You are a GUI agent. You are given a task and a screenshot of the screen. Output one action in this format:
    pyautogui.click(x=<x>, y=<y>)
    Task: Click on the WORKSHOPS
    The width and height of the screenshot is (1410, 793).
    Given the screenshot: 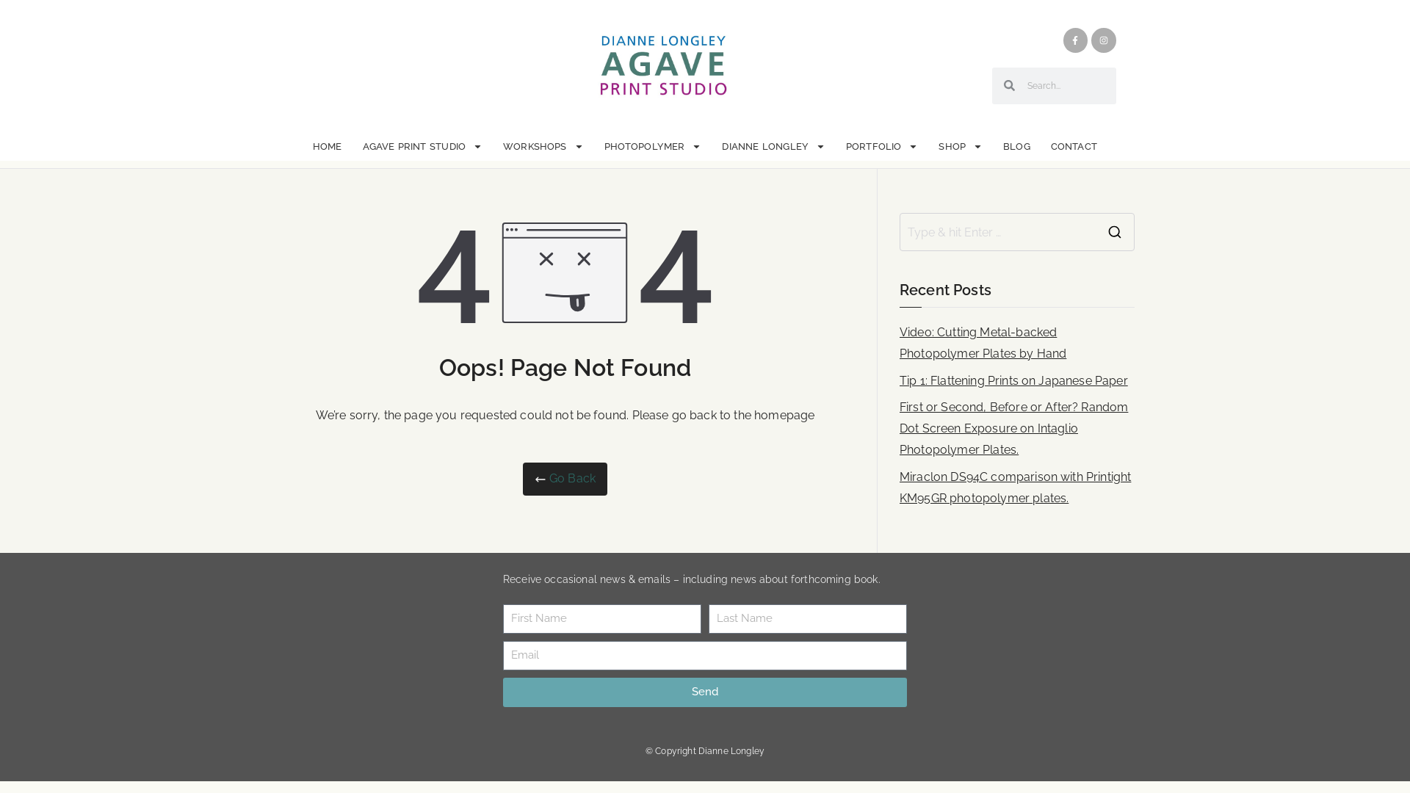 What is the action you would take?
    pyautogui.click(x=543, y=147)
    